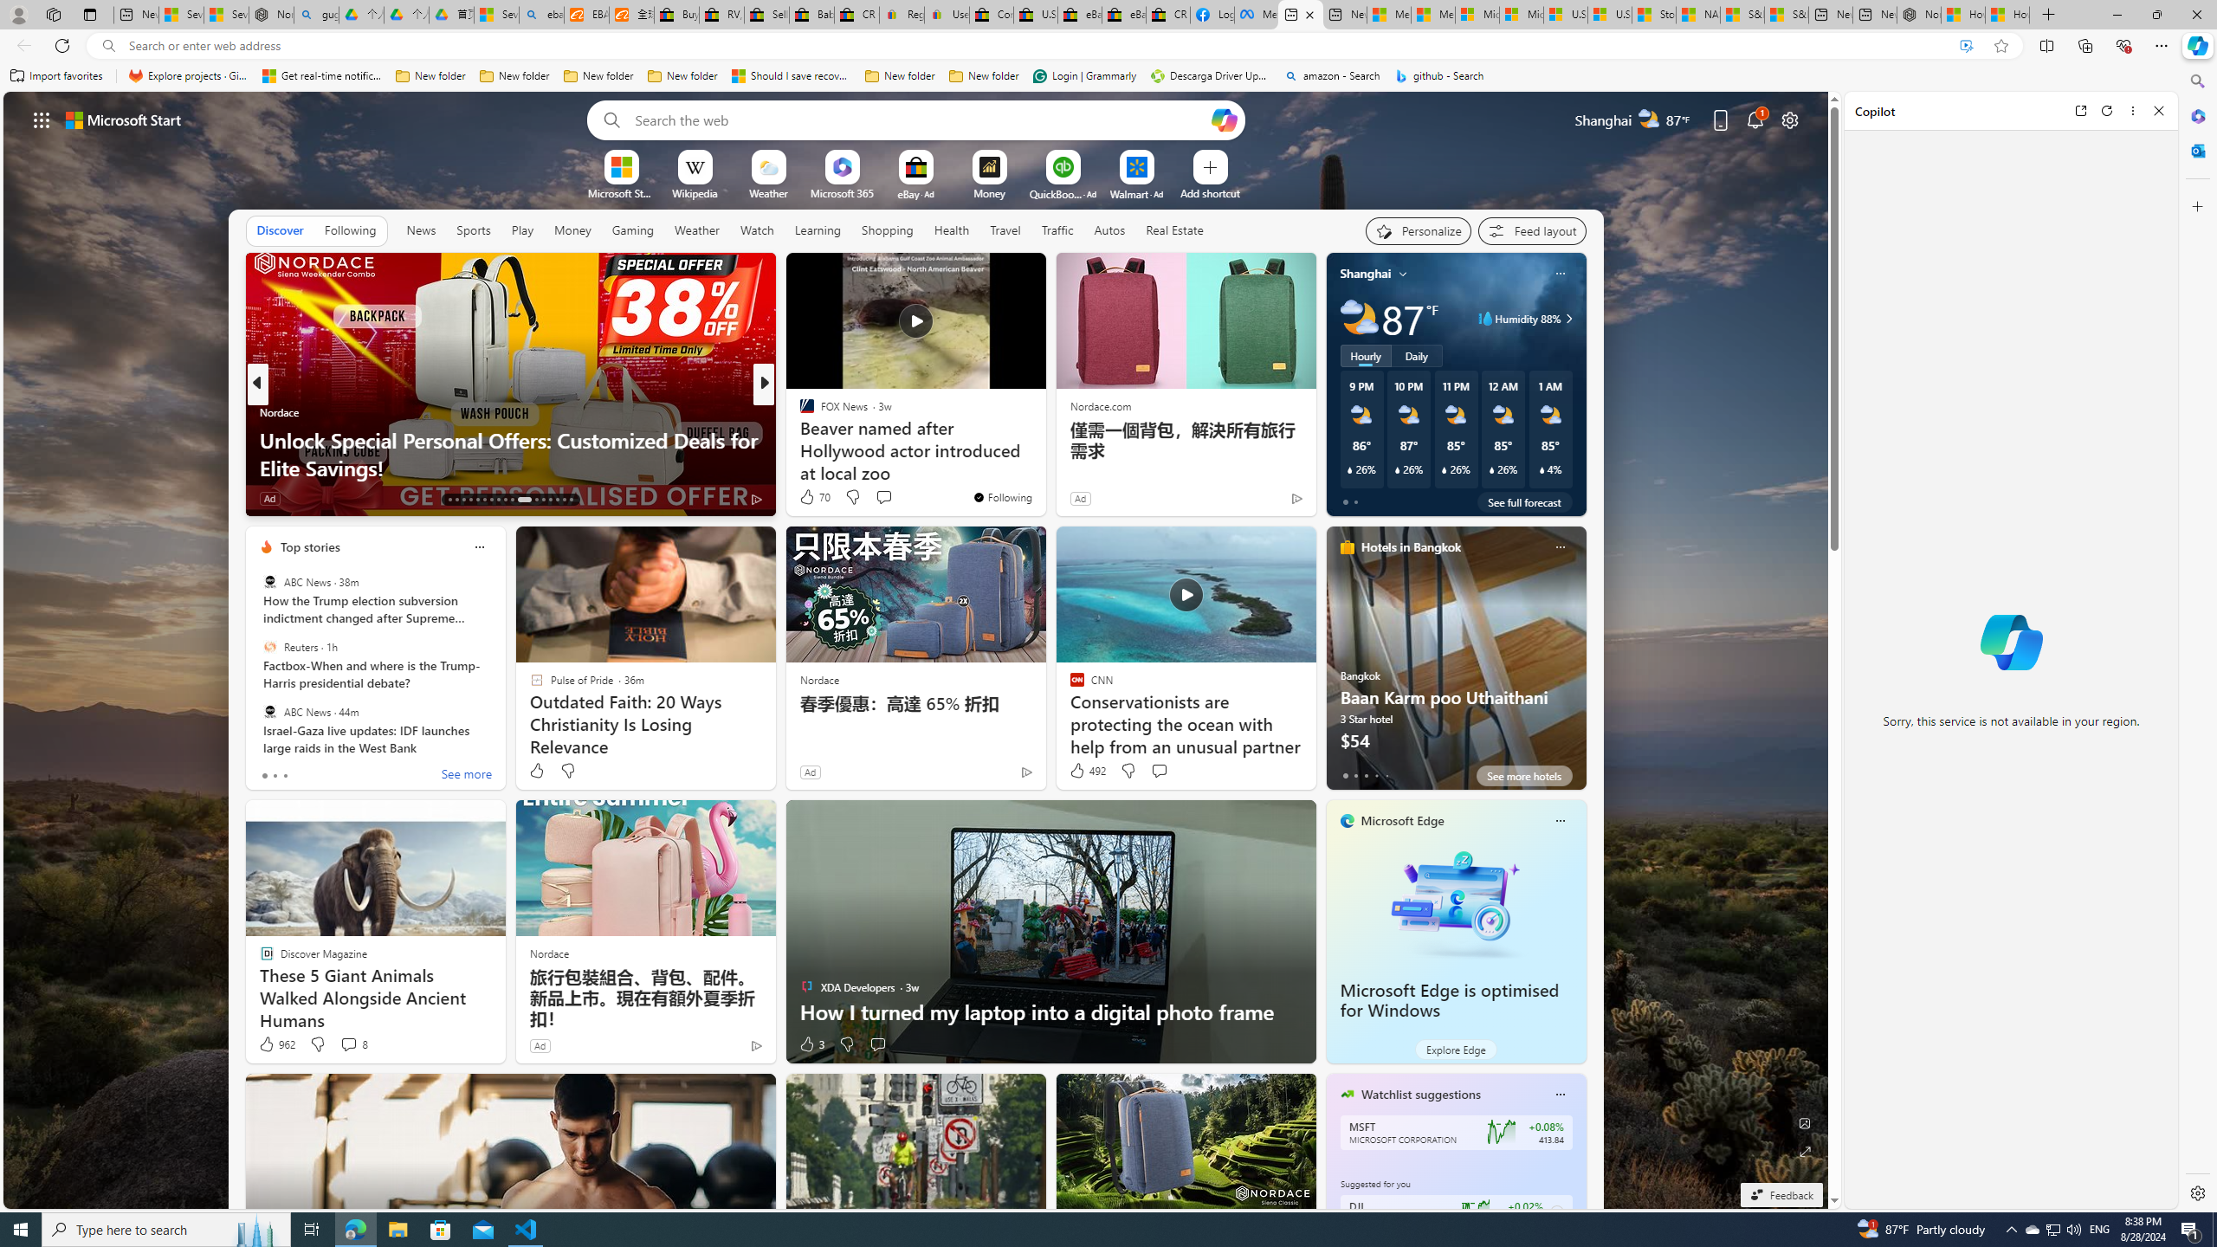 Image resolution: width=2217 pixels, height=1247 pixels. Describe the element at coordinates (890, 499) in the screenshot. I see `View comments 24 Comment` at that location.